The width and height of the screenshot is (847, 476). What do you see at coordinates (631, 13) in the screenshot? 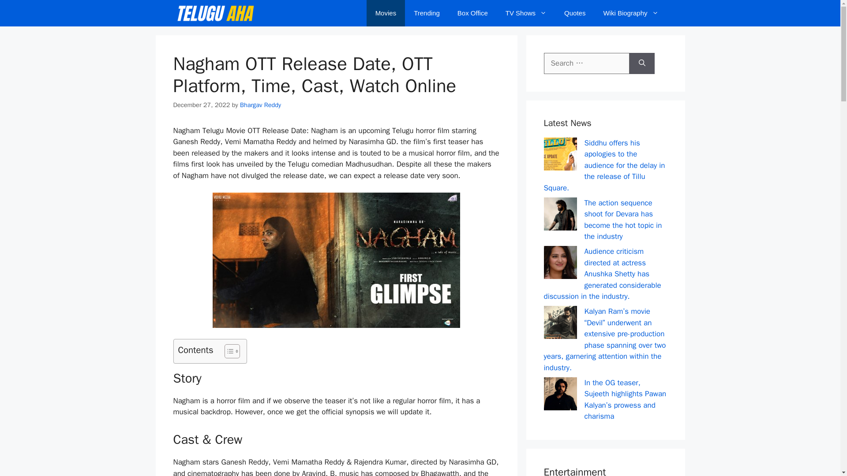
I see `Wiki Biography` at bounding box center [631, 13].